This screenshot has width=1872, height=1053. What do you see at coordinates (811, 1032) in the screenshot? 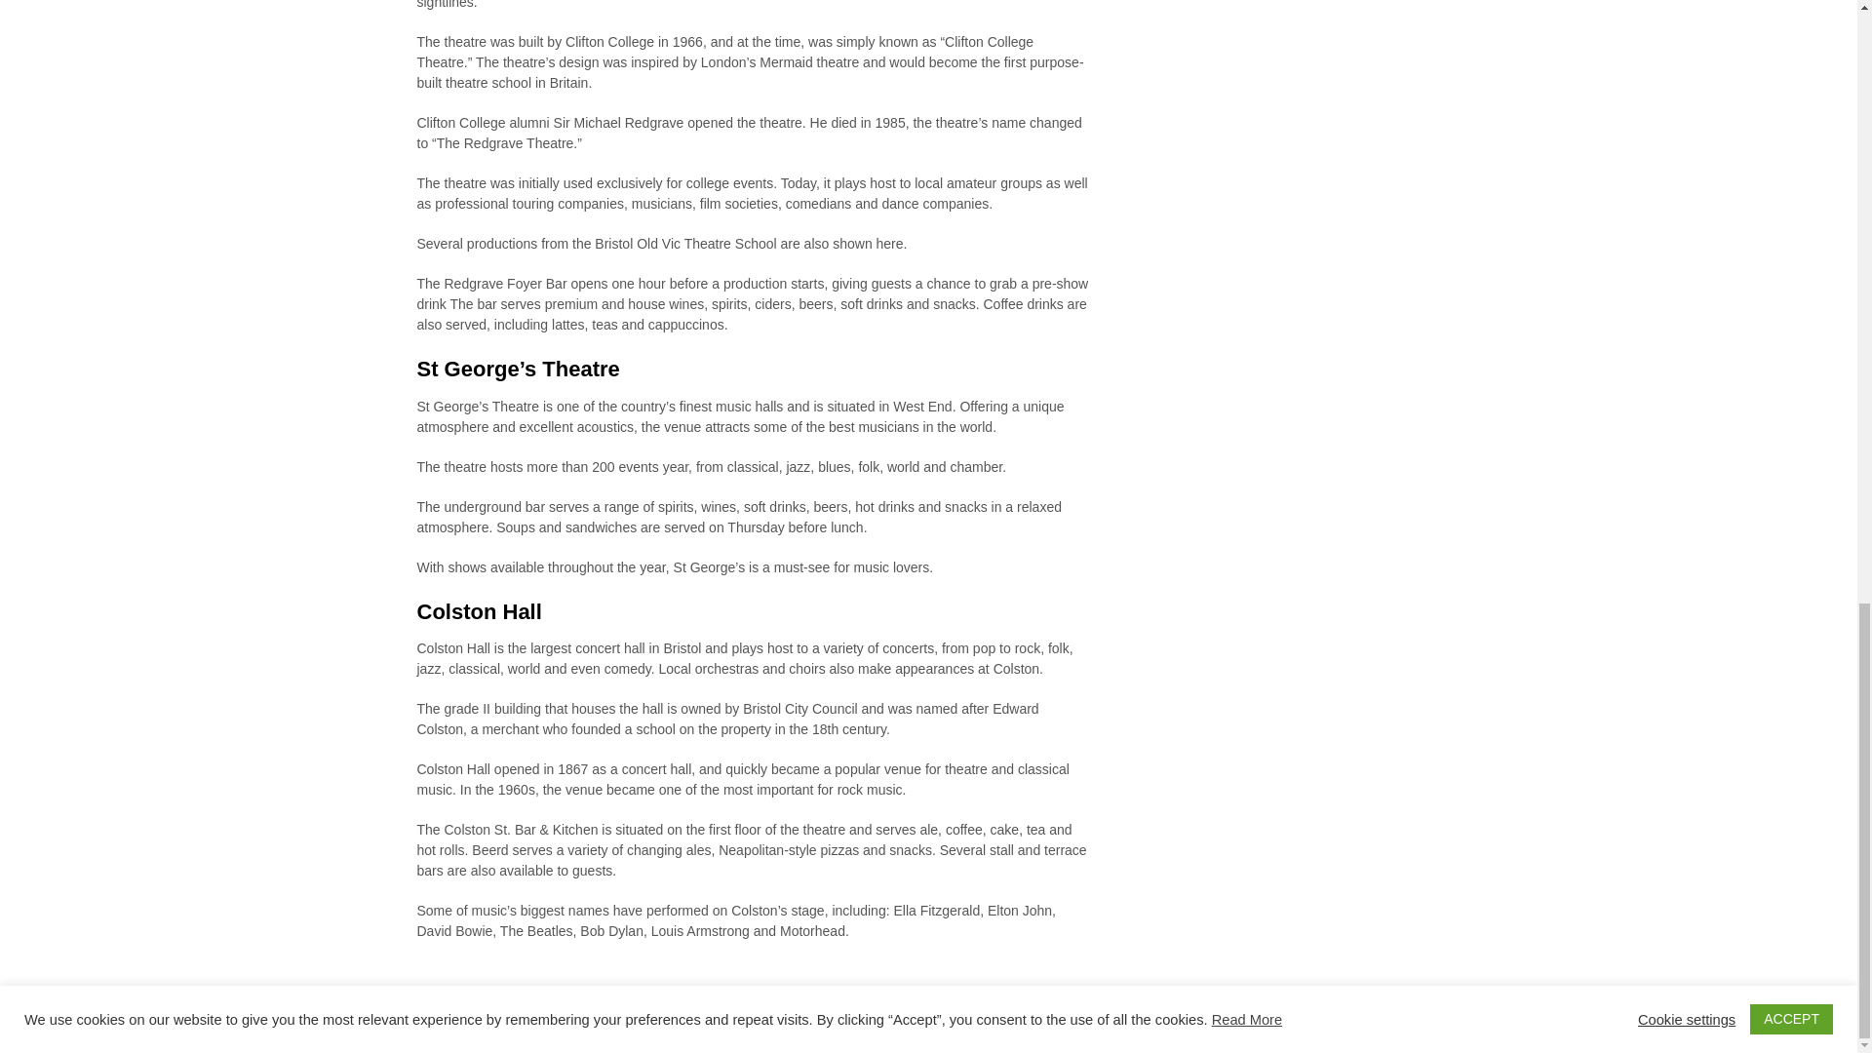
I see `Superb WordPress Themes` at bounding box center [811, 1032].